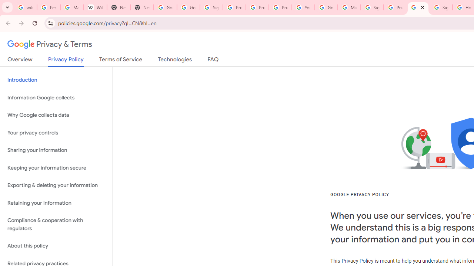  I want to click on Sign in - Google Accounts, so click(441, 7).